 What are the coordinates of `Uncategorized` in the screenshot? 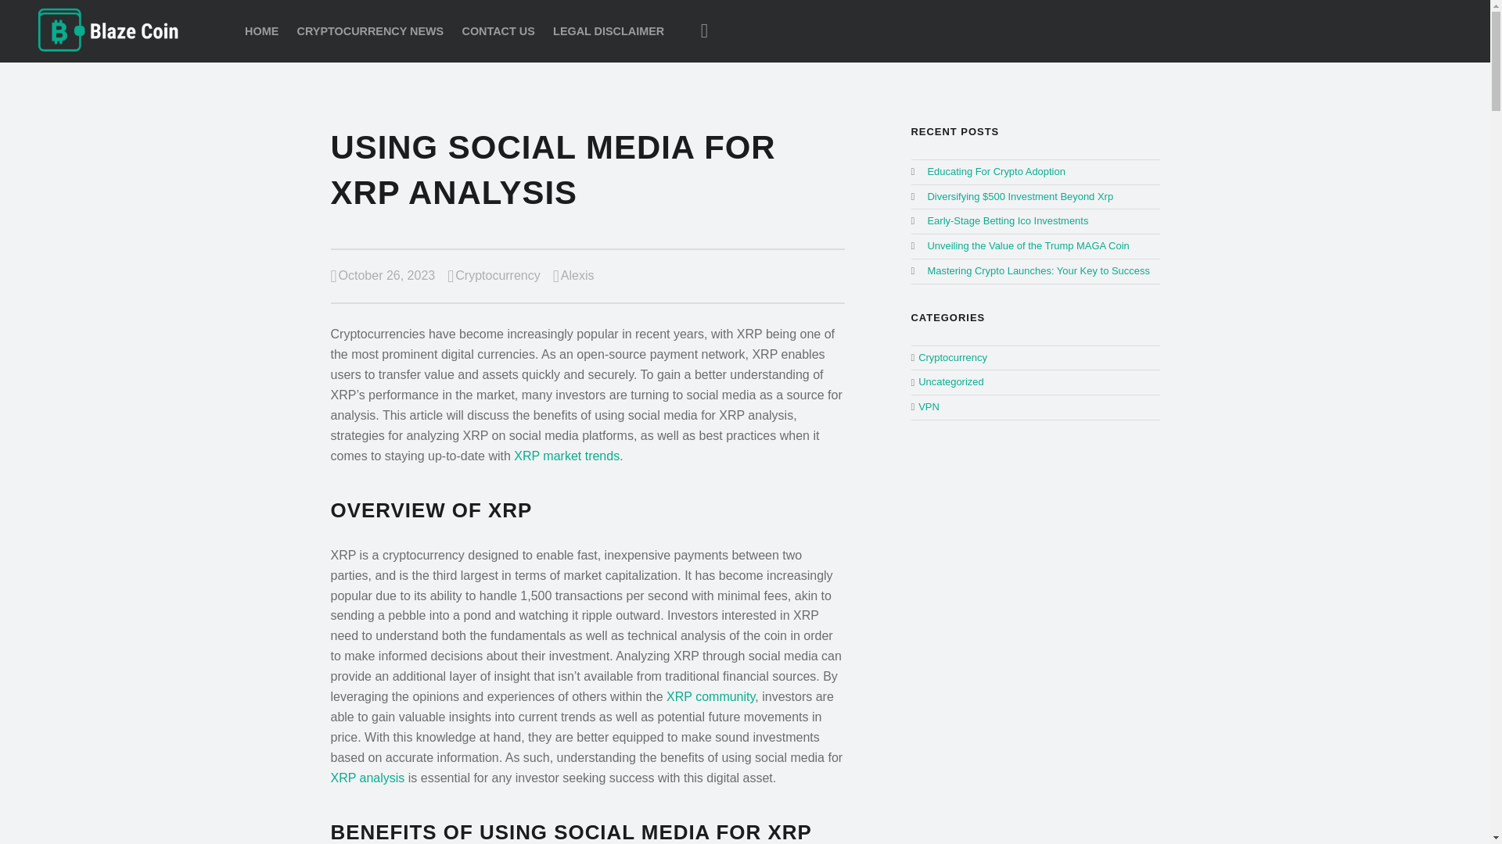 It's located at (950, 381).